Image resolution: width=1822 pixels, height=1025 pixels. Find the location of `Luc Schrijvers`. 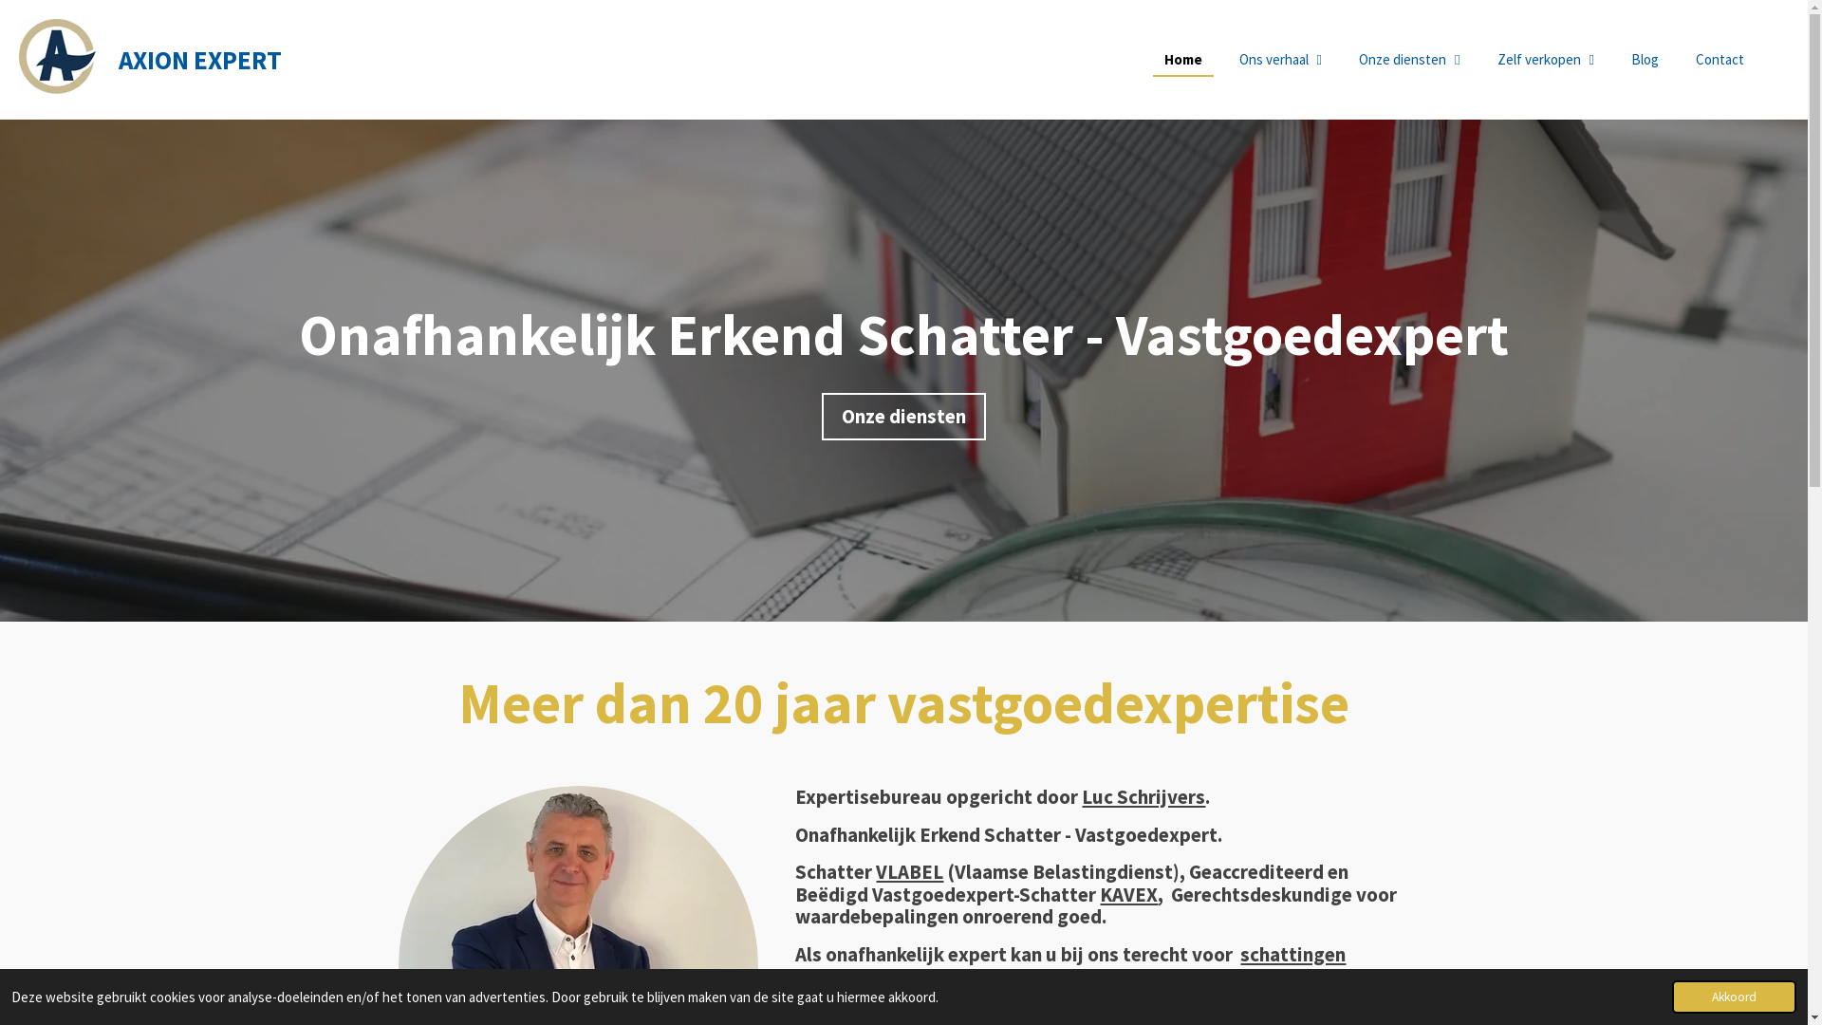

Luc Schrijvers is located at coordinates (1143, 797).